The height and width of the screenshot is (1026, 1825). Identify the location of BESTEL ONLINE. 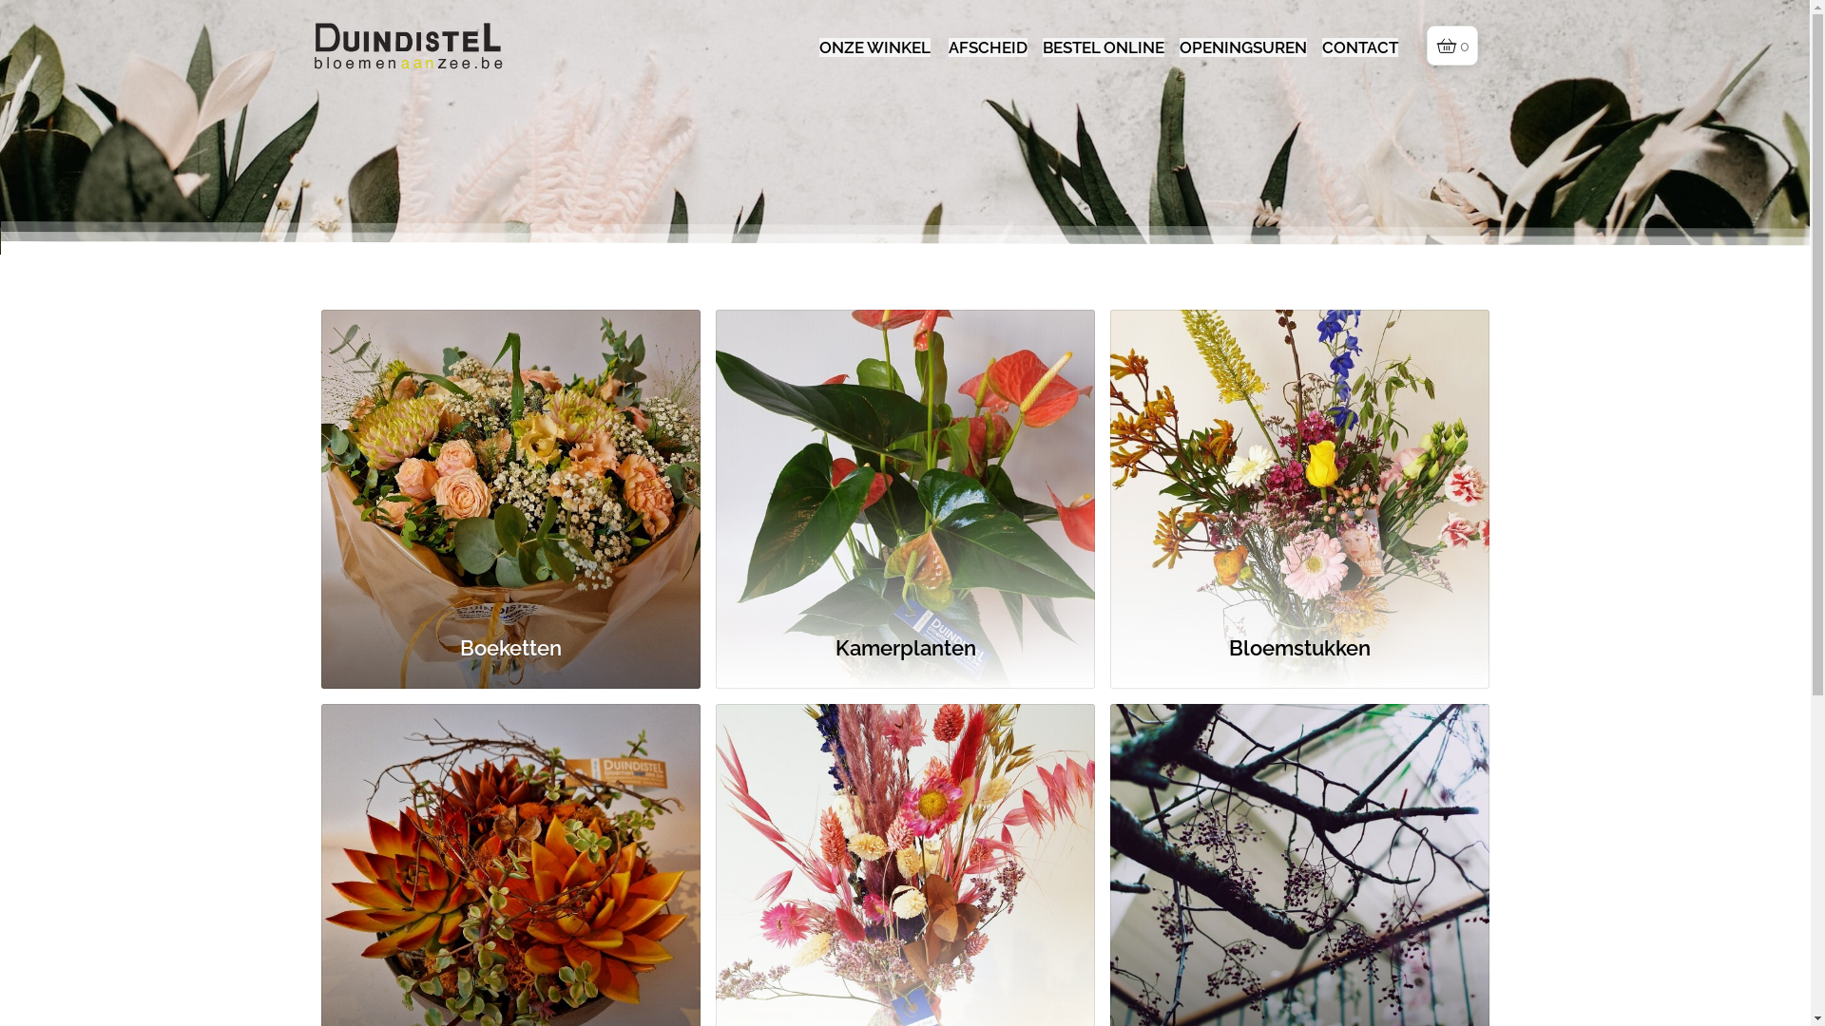
(1104, 47).